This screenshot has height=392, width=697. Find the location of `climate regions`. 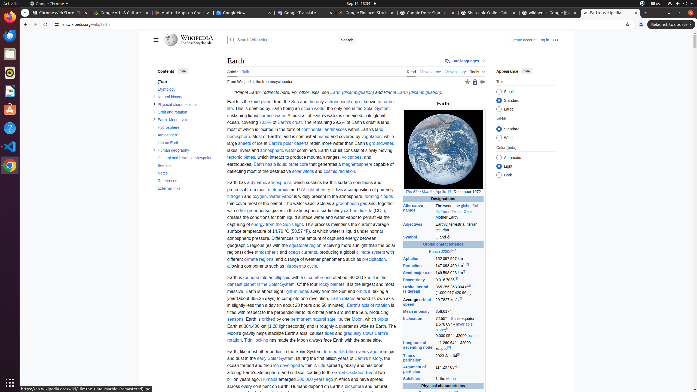

climate regions is located at coordinates (259, 259).